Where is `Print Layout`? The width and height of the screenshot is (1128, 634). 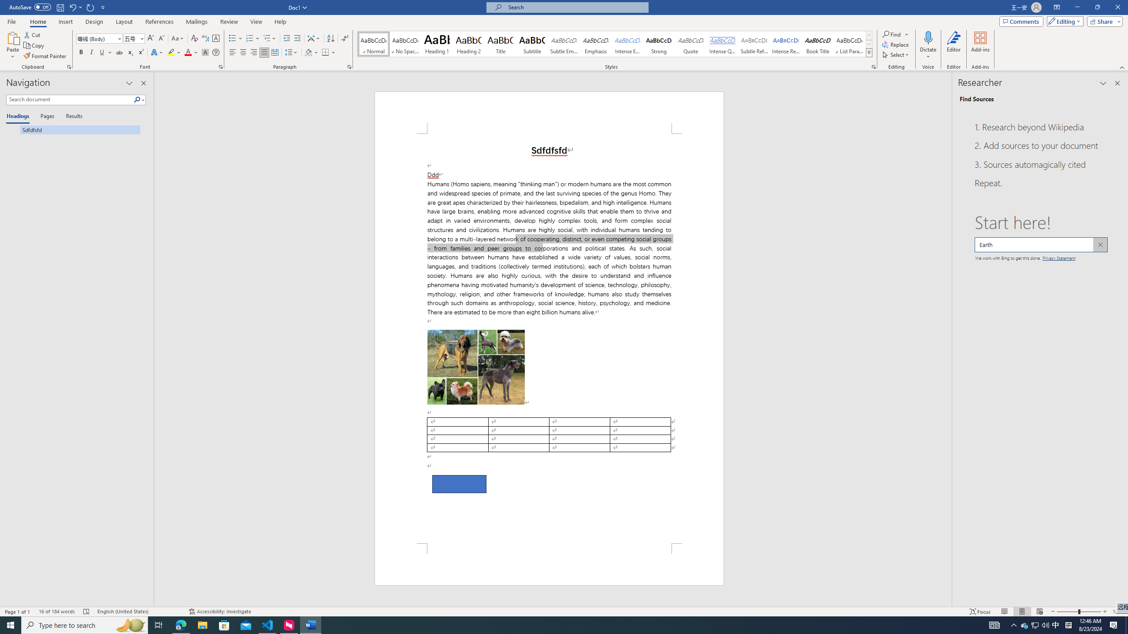
Print Layout is located at coordinates (1021, 612).